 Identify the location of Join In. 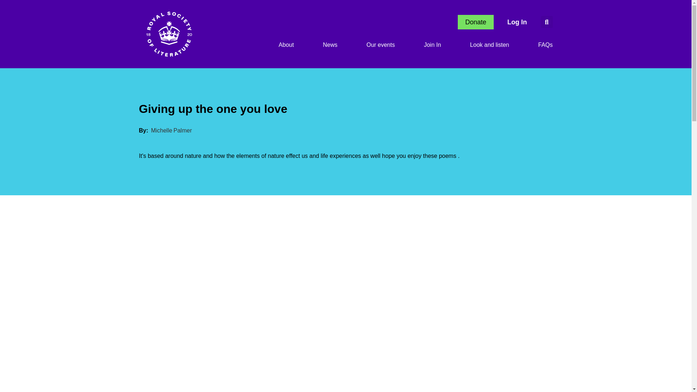
(432, 45).